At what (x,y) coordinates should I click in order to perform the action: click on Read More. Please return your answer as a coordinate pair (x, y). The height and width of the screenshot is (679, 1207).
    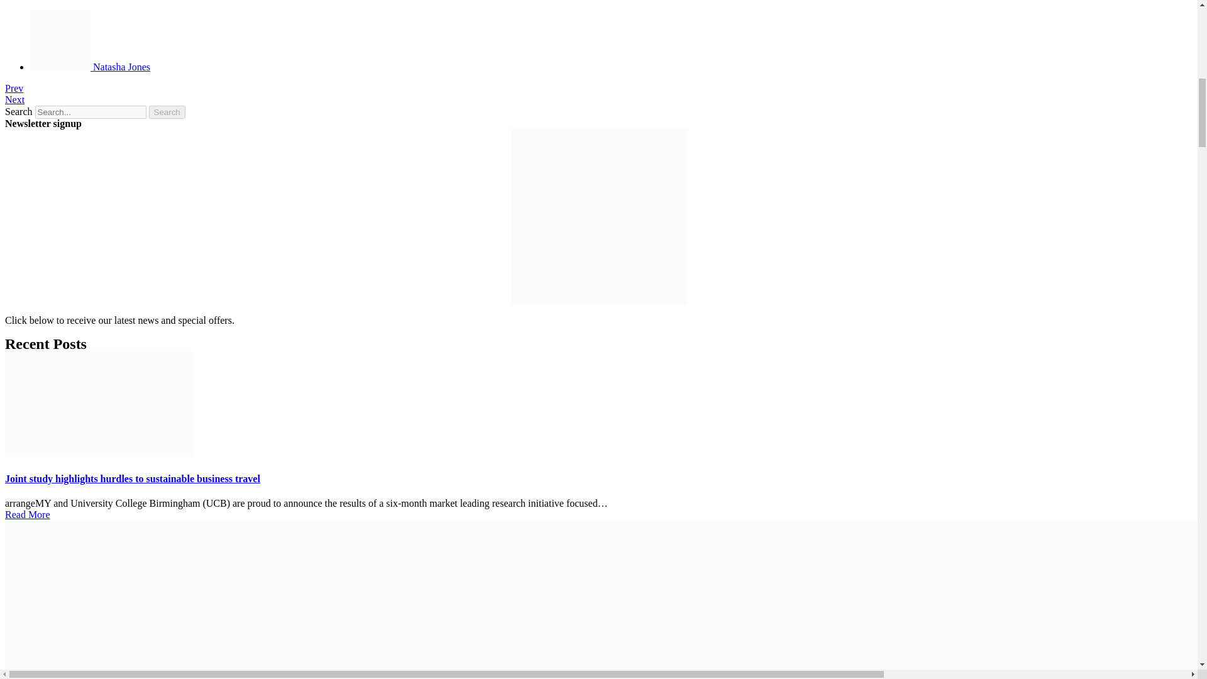
    Looking at the image, I should click on (28, 514).